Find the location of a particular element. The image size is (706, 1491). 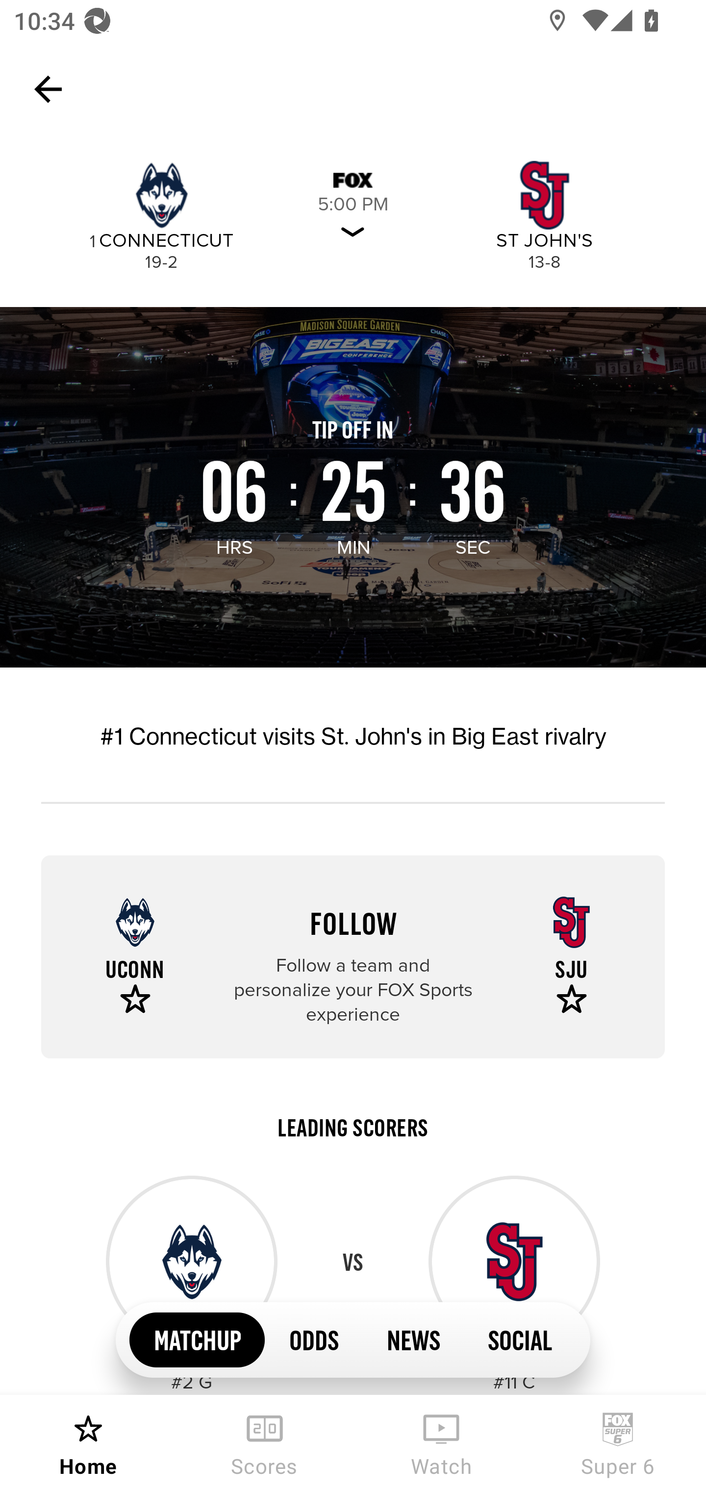

Watch is located at coordinates (441, 1443).